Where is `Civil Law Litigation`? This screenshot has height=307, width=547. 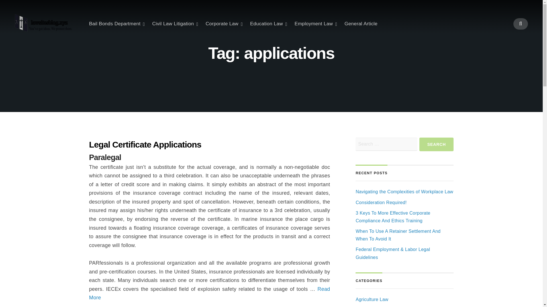 Civil Law Litigation is located at coordinates (175, 24).